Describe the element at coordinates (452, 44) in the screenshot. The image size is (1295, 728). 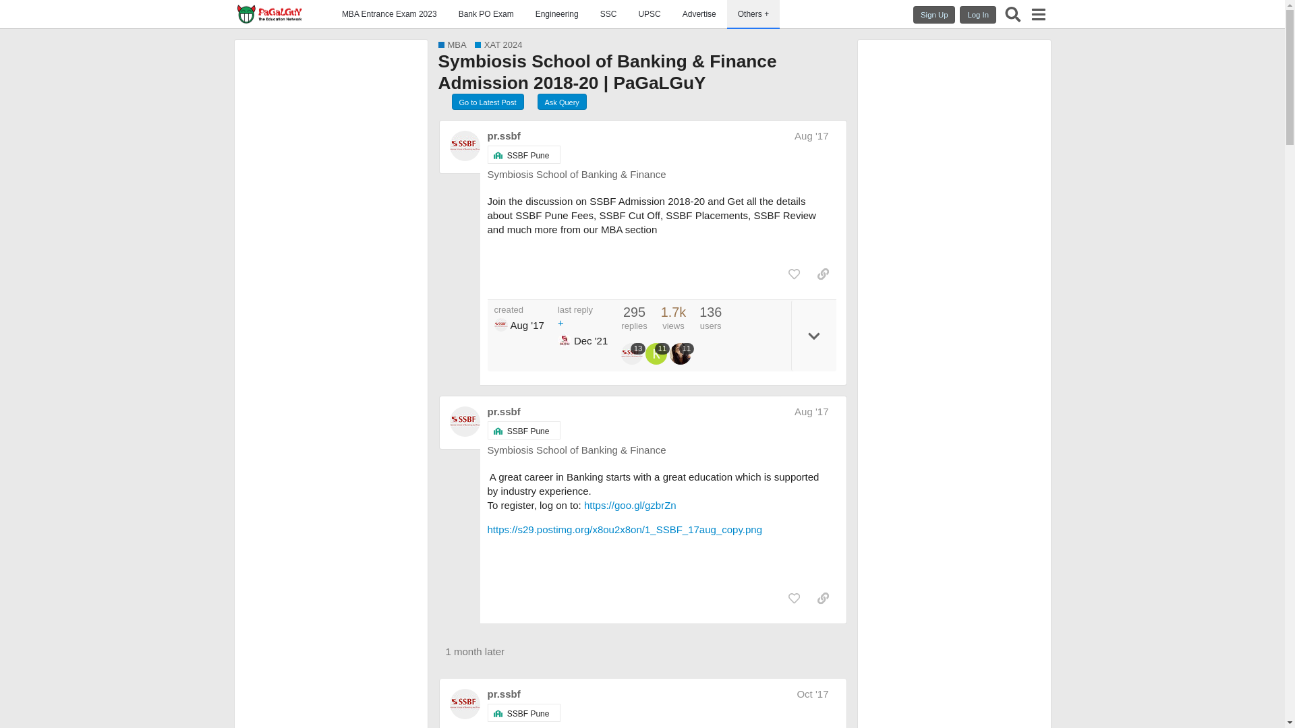
I see `MBA` at that location.